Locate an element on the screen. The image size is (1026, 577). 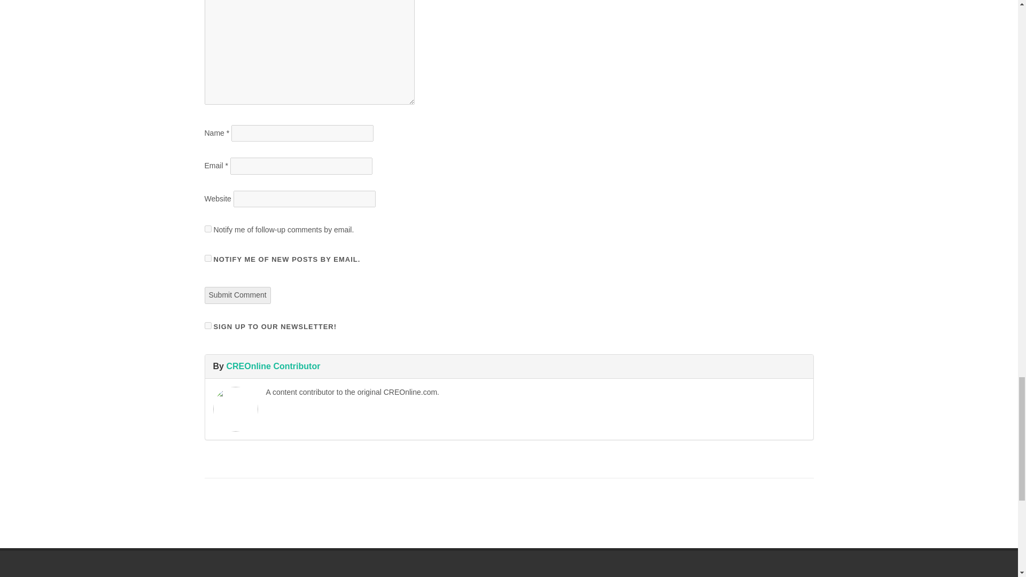
1 is located at coordinates (207, 325).